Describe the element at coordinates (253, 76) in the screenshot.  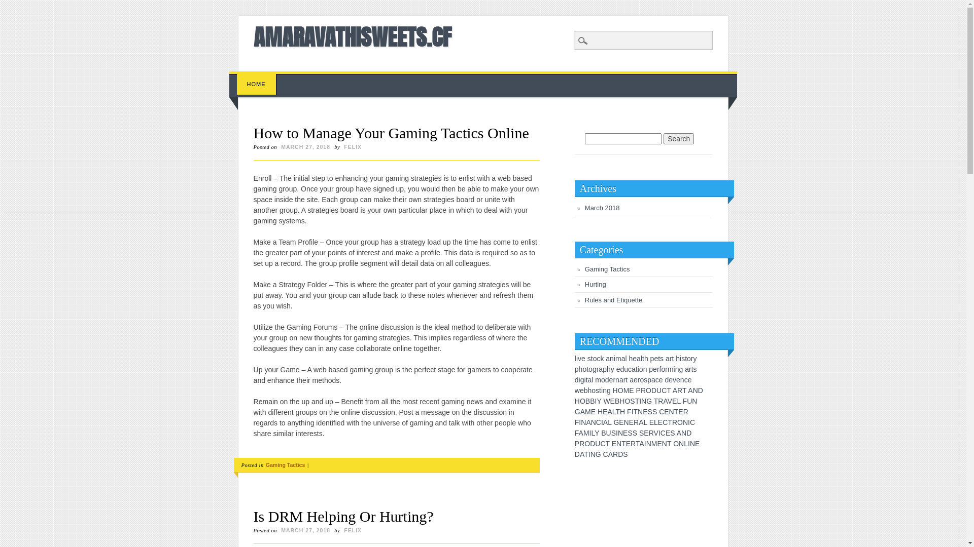
I see `Skip to content` at that location.